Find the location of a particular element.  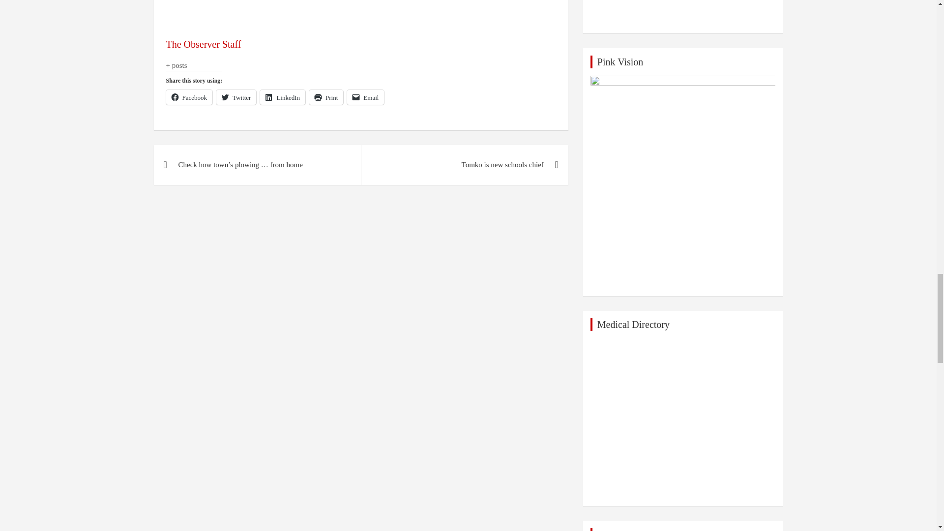

Click to share on LinkedIn is located at coordinates (282, 97).